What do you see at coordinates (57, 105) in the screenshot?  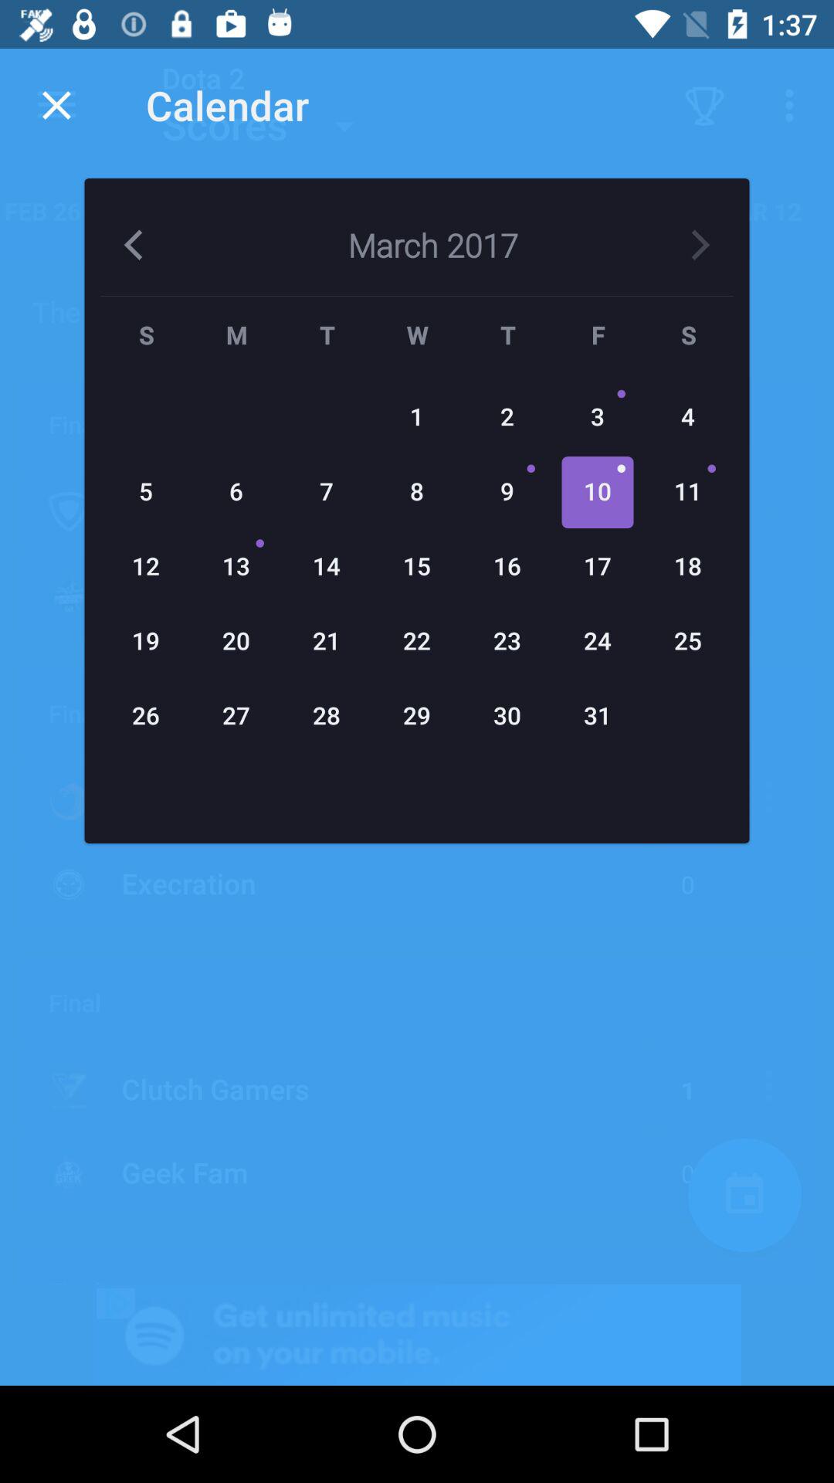 I see `delte the calender` at bounding box center [57, 105].